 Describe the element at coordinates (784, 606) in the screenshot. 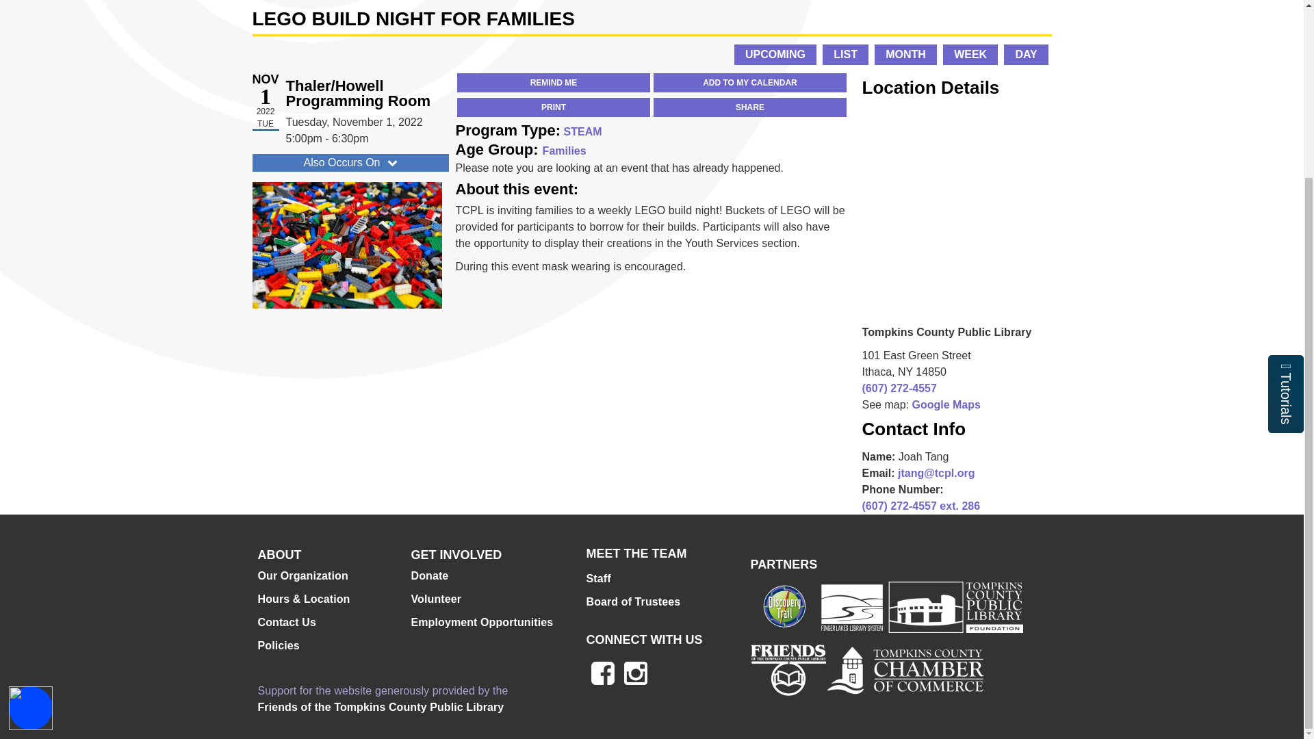

I see `Discovery Trail` at that location.